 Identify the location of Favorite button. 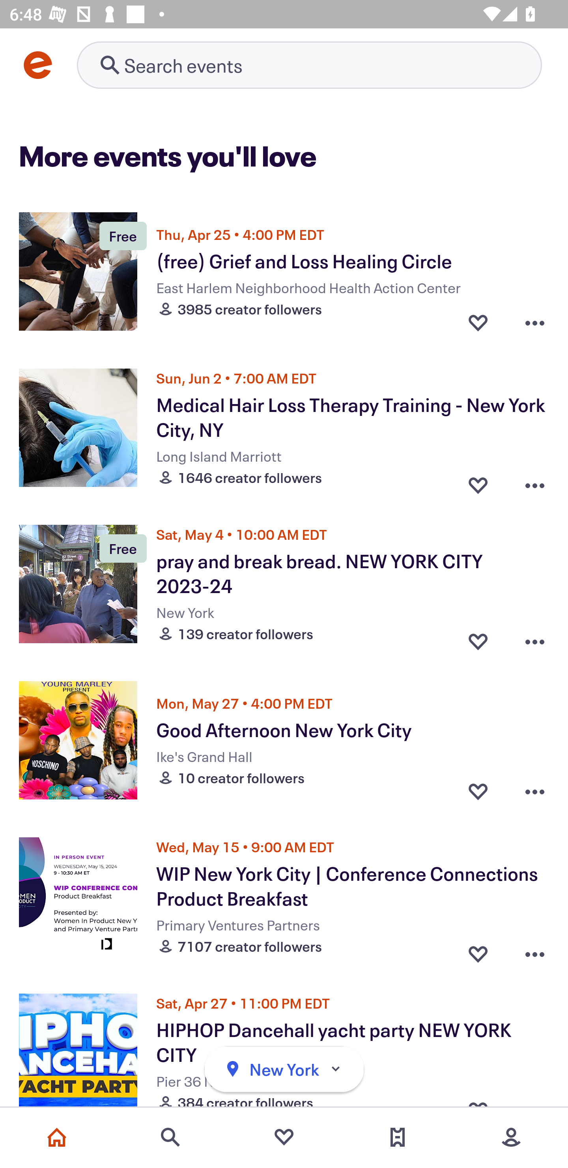
(478, 481).